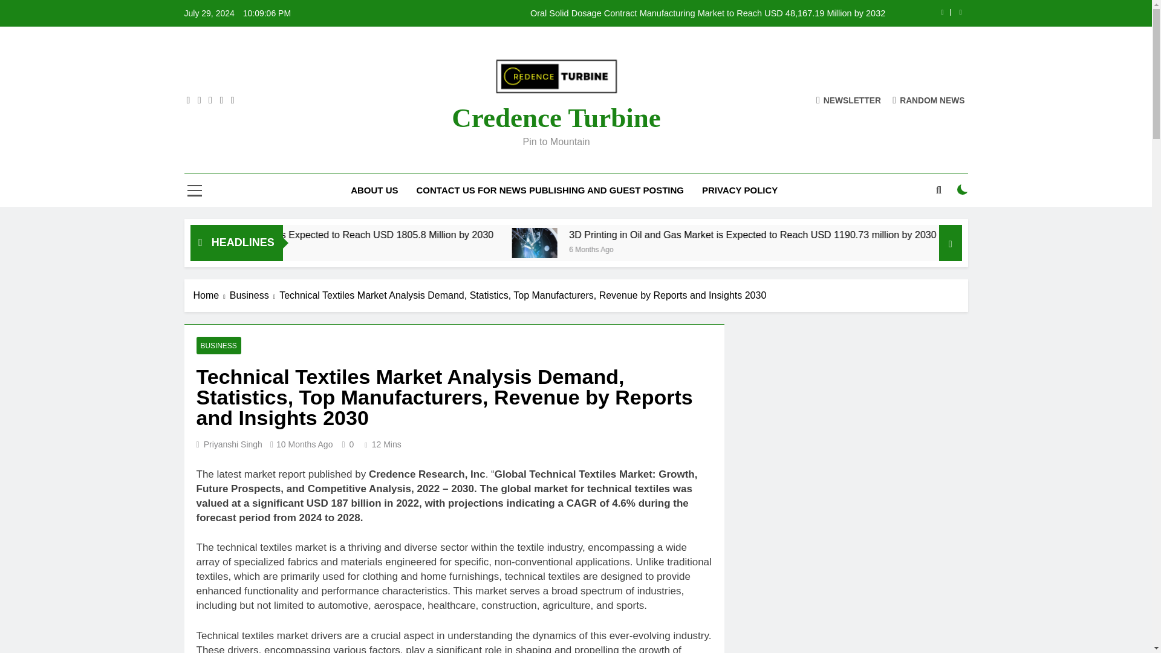 The width and height of the screenshot is (1161, 653). Describe the element at coordinates (929, 99) in the screenshot. I see `RANDOM NEWS` at that location.